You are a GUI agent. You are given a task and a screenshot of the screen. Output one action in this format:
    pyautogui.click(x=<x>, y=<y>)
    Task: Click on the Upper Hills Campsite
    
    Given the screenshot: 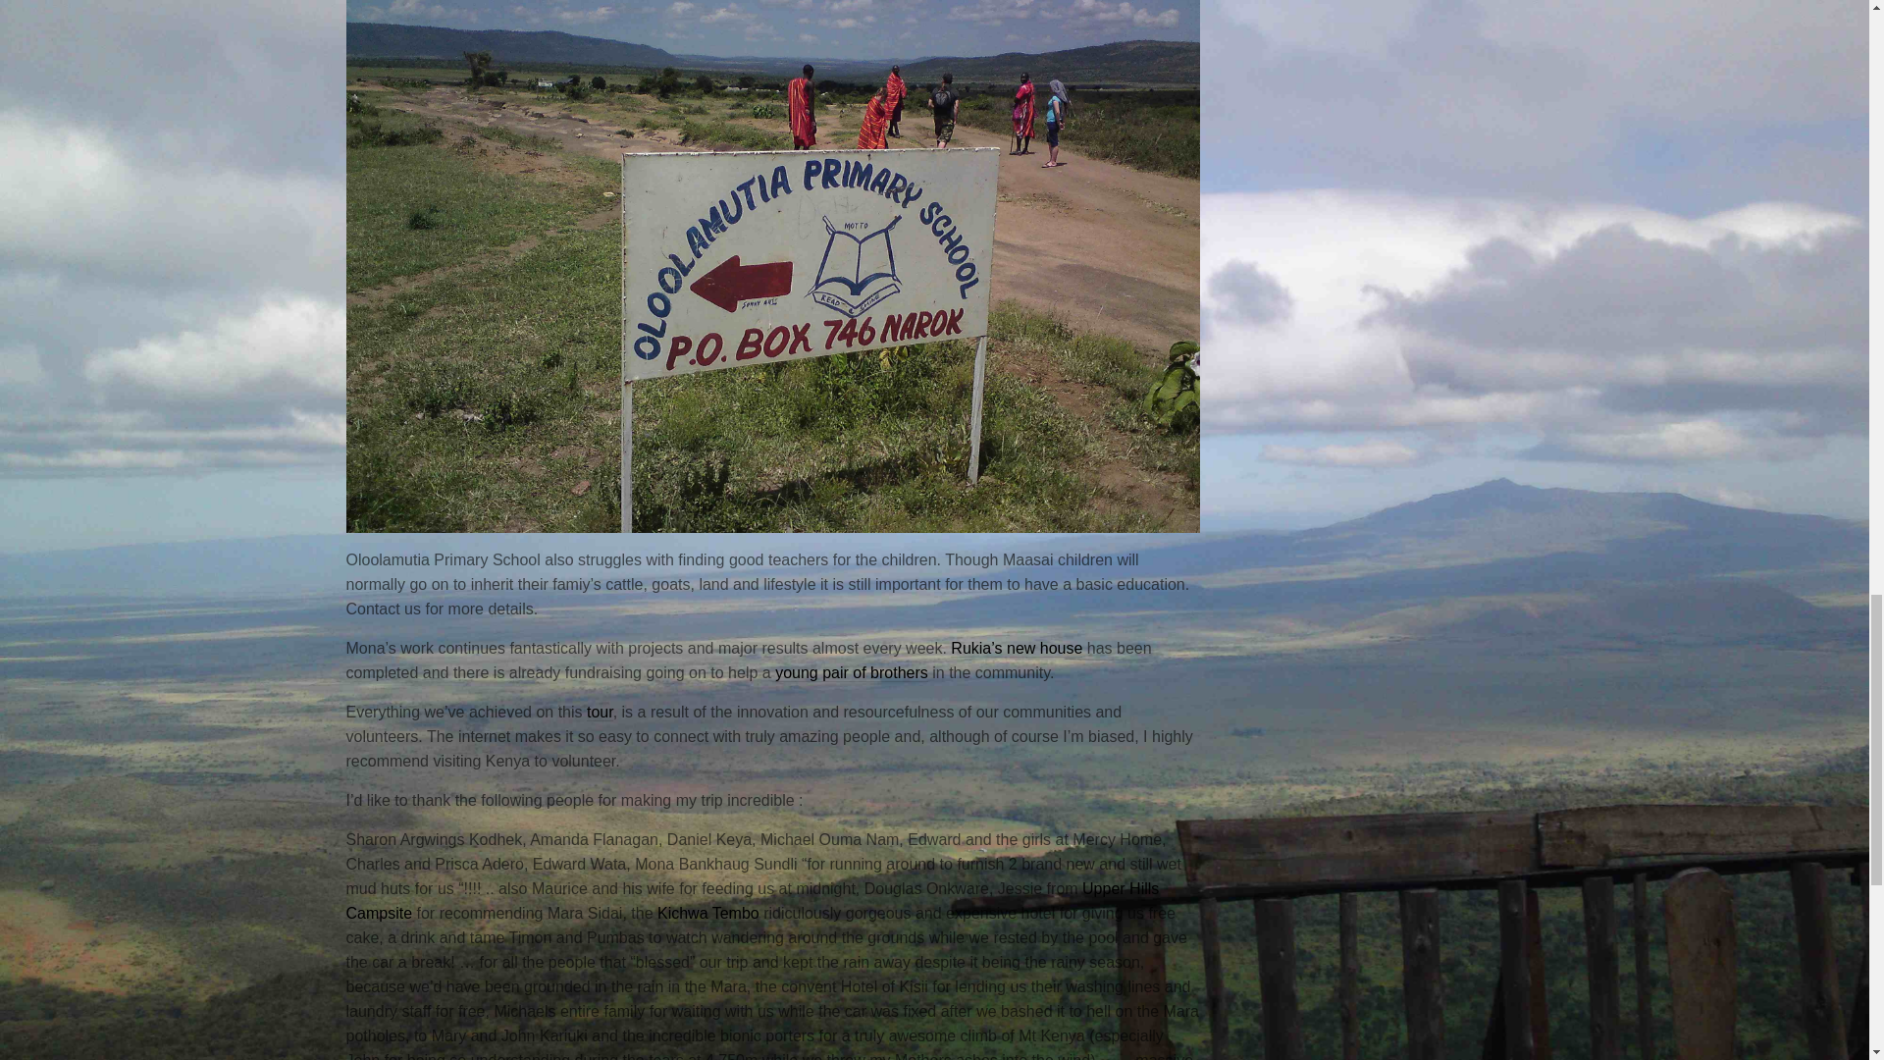 What is the action you would take?
    pyautogui.click(x=752, y=900)
    